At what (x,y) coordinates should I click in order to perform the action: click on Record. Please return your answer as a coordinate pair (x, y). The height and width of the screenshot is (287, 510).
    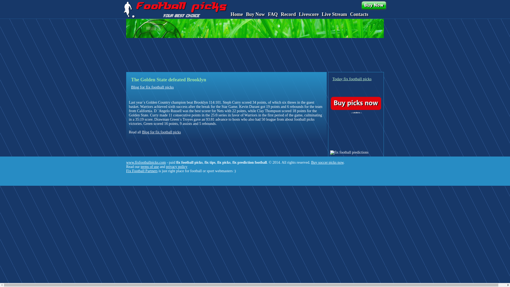
    Looking at the image, I should click on (288, 14).